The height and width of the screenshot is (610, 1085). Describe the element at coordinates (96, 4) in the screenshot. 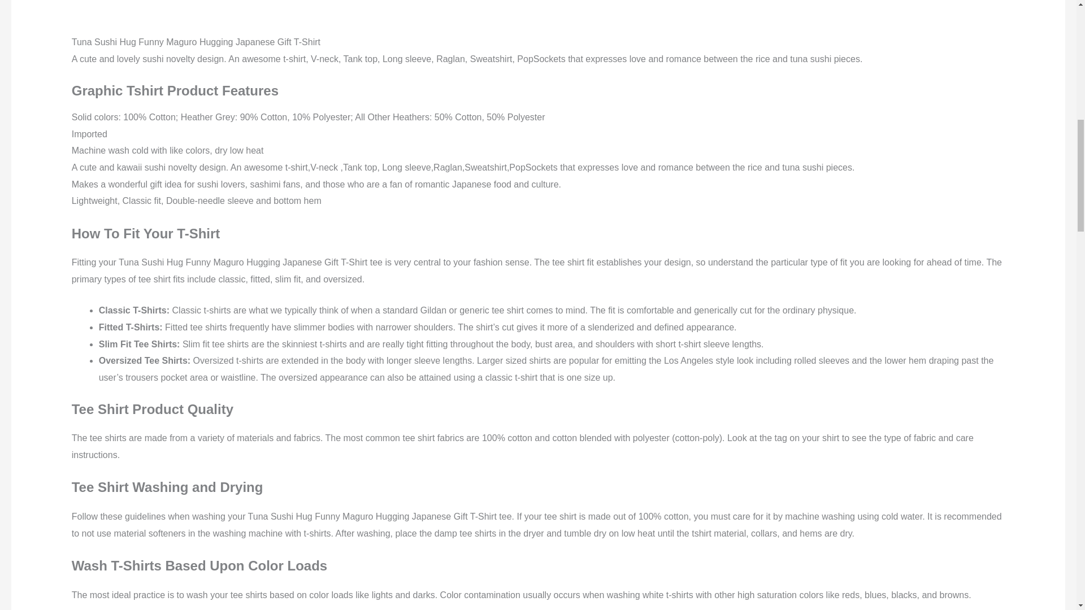

I see `Description` at that location.